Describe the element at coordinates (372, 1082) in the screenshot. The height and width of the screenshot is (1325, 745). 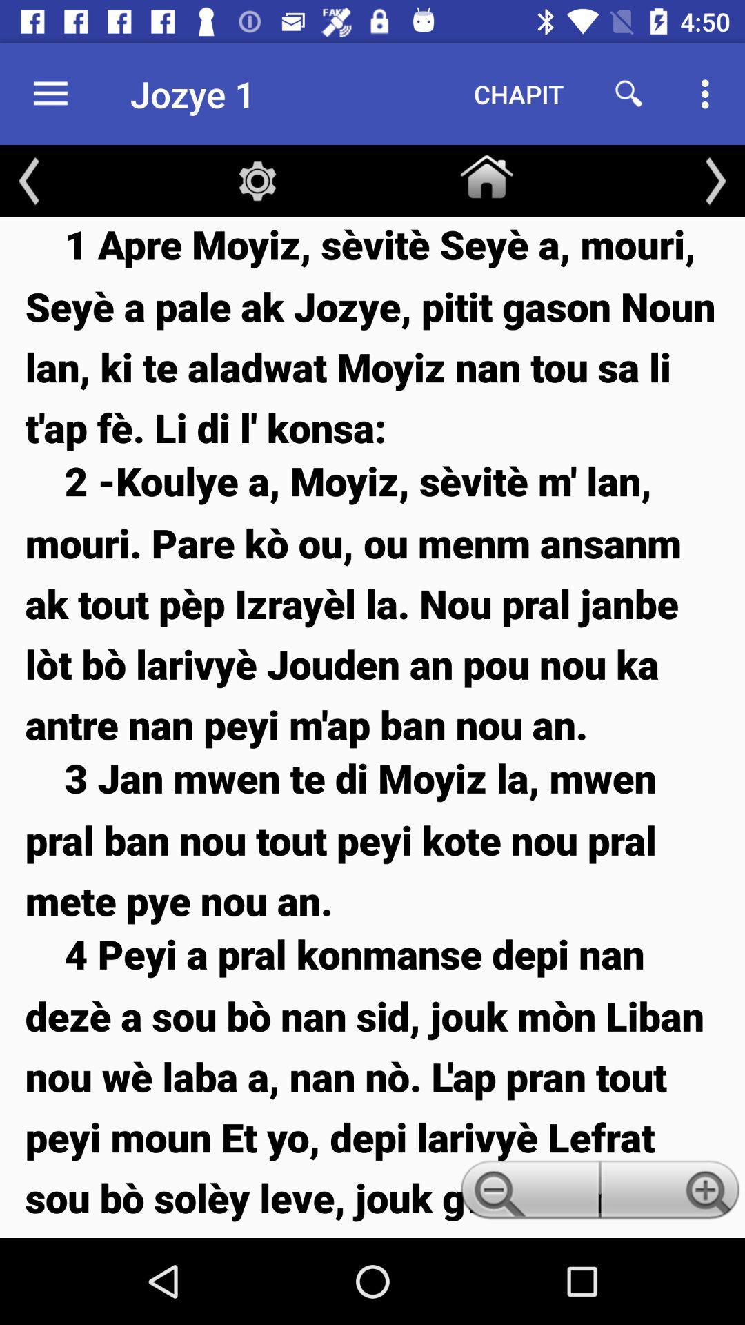
I see `press icon below 3 jan mwen icon` at that location.